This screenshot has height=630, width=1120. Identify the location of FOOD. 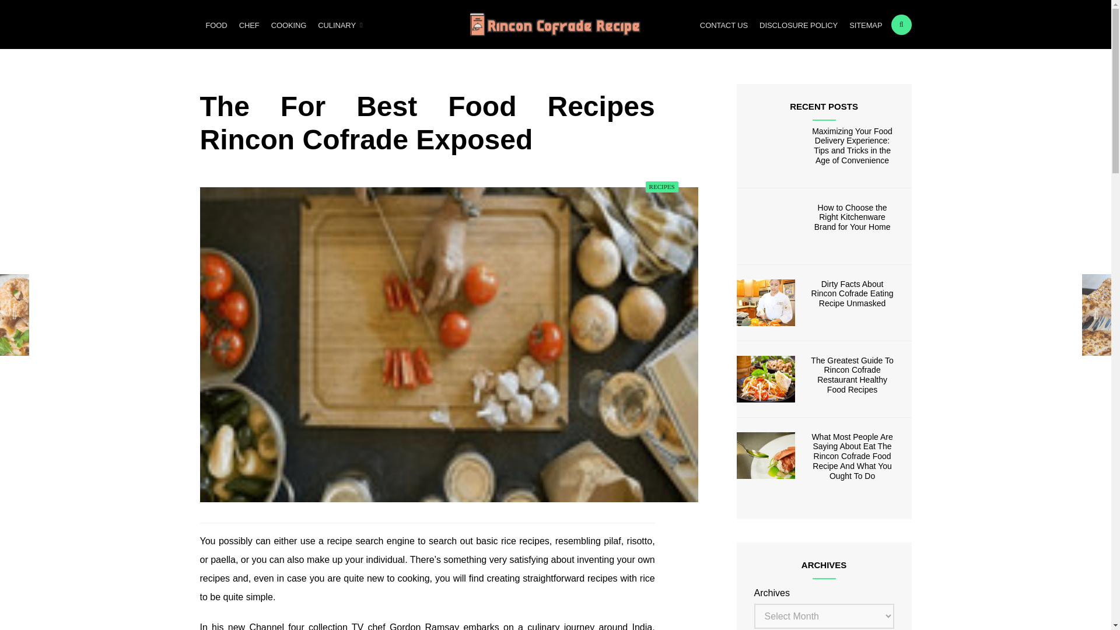
(216, 24).